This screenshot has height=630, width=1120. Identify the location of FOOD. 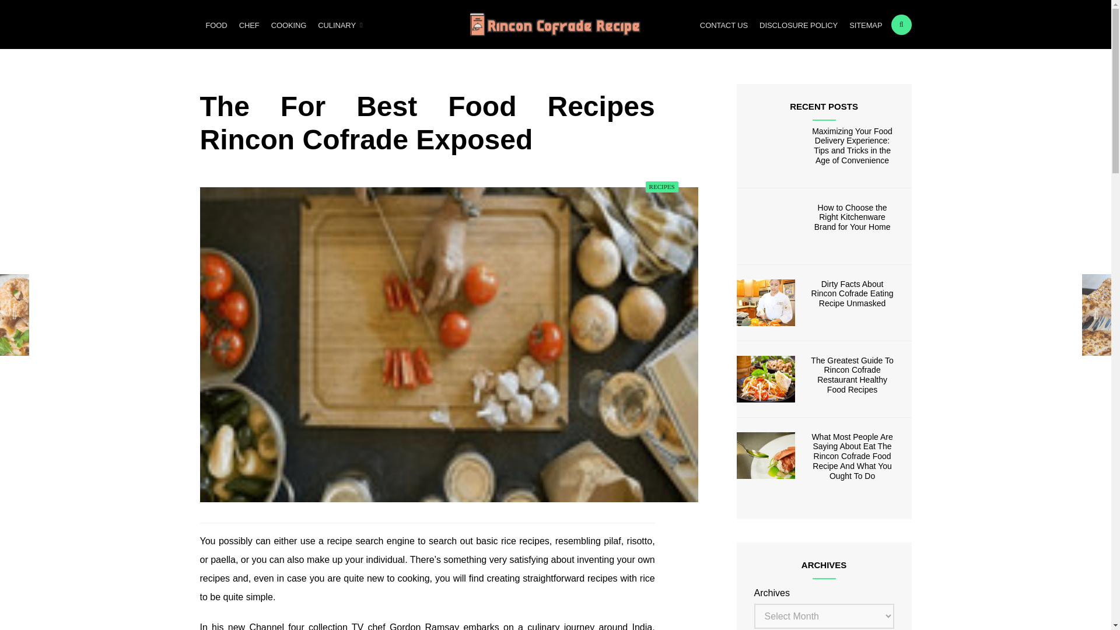
(216, 24).